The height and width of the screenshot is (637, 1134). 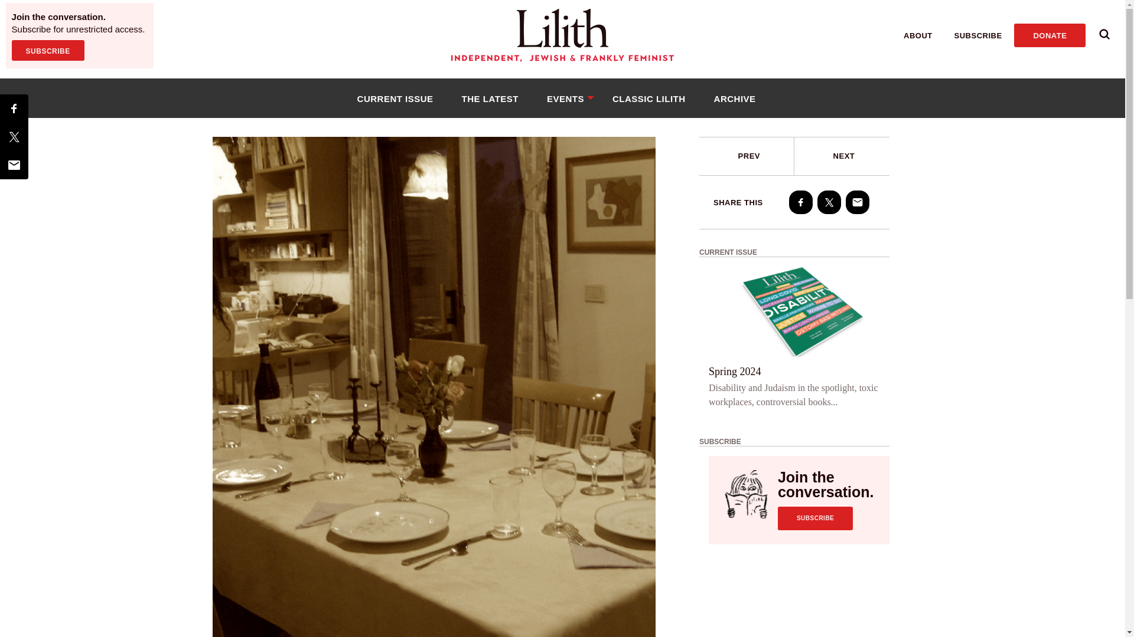 I want to click on SUBSCRIBE, so click(x=47, y=50).